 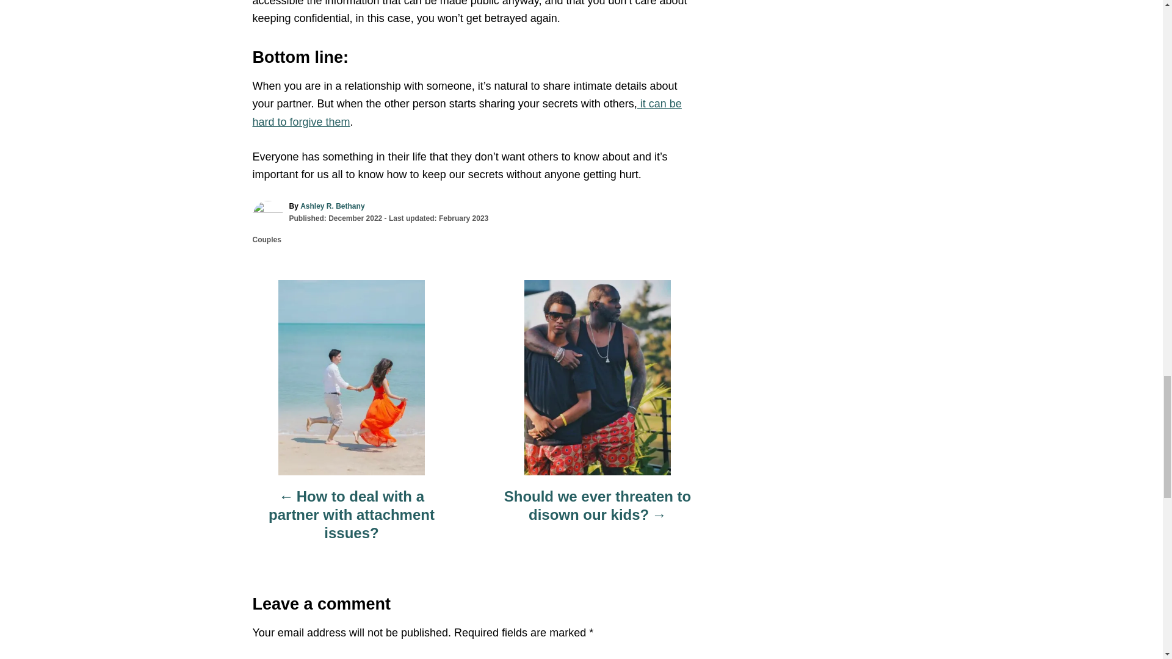 I want to click on How to deal with a partner with attachment issues?, so click(x=352, y=521).